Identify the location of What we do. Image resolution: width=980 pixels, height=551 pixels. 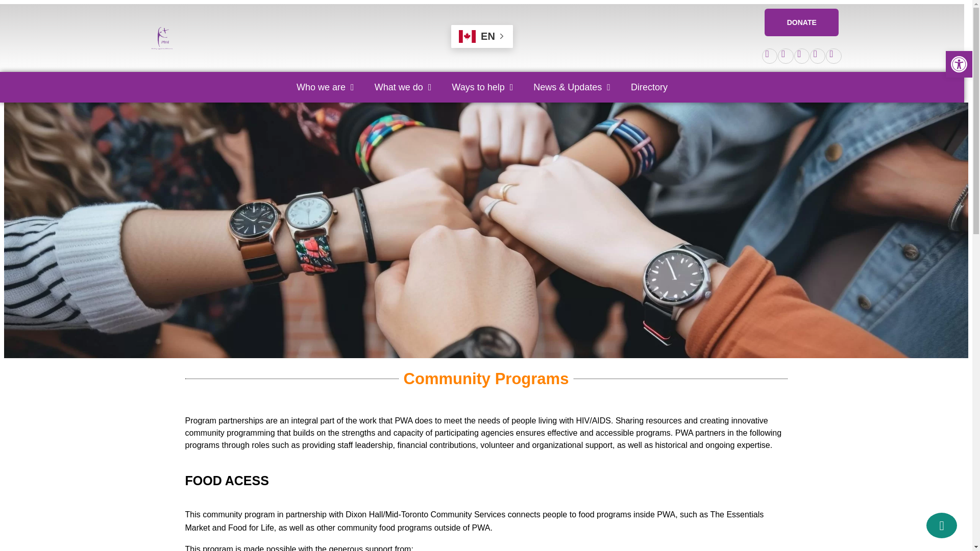
(403, 87).